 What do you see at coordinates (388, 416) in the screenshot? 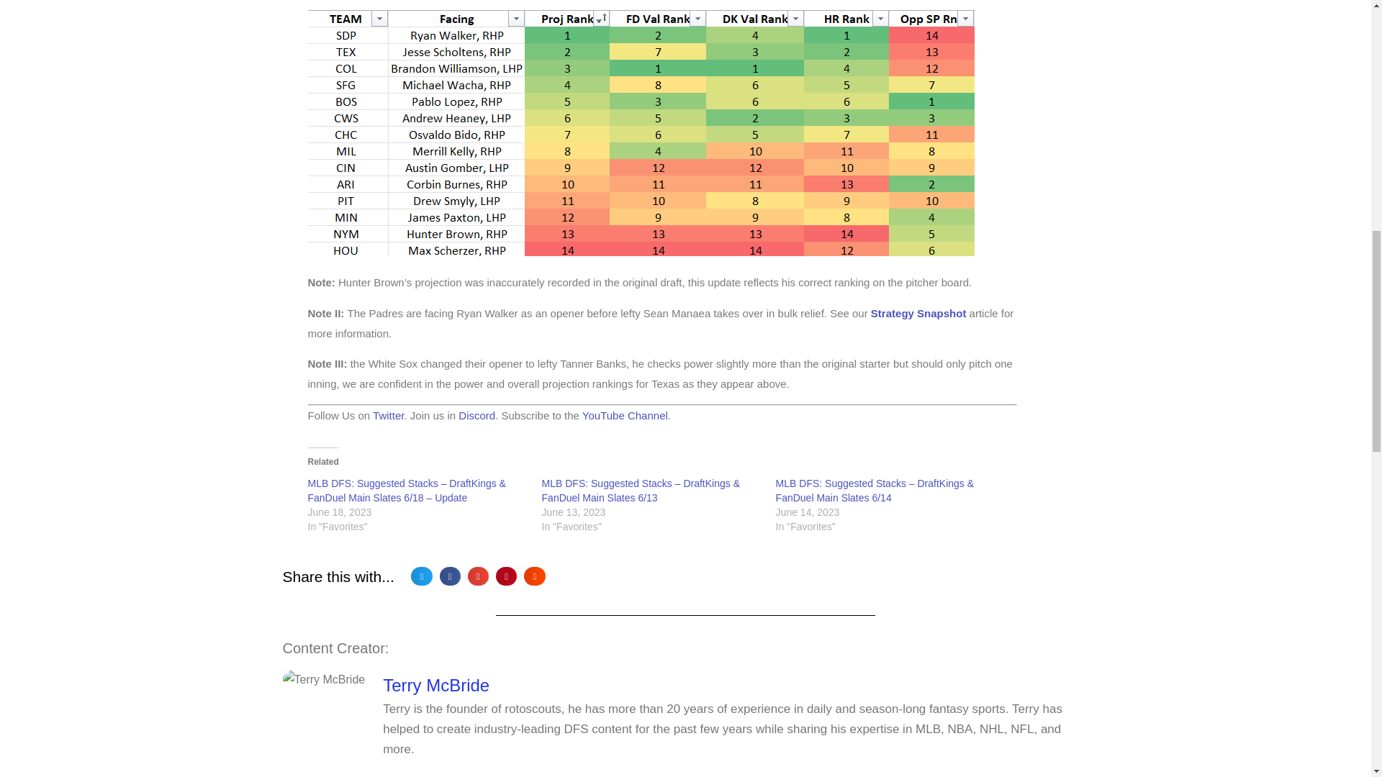
I see `Twitter` at bounding box center [388, 416].